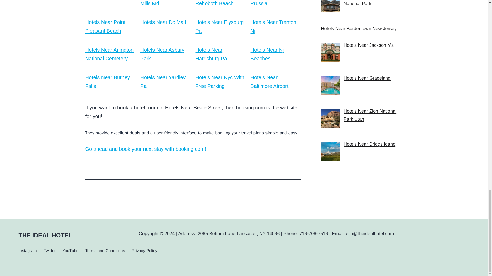  I want to click on Hotels Near Point Pleasant Beach, so click(105, 26).